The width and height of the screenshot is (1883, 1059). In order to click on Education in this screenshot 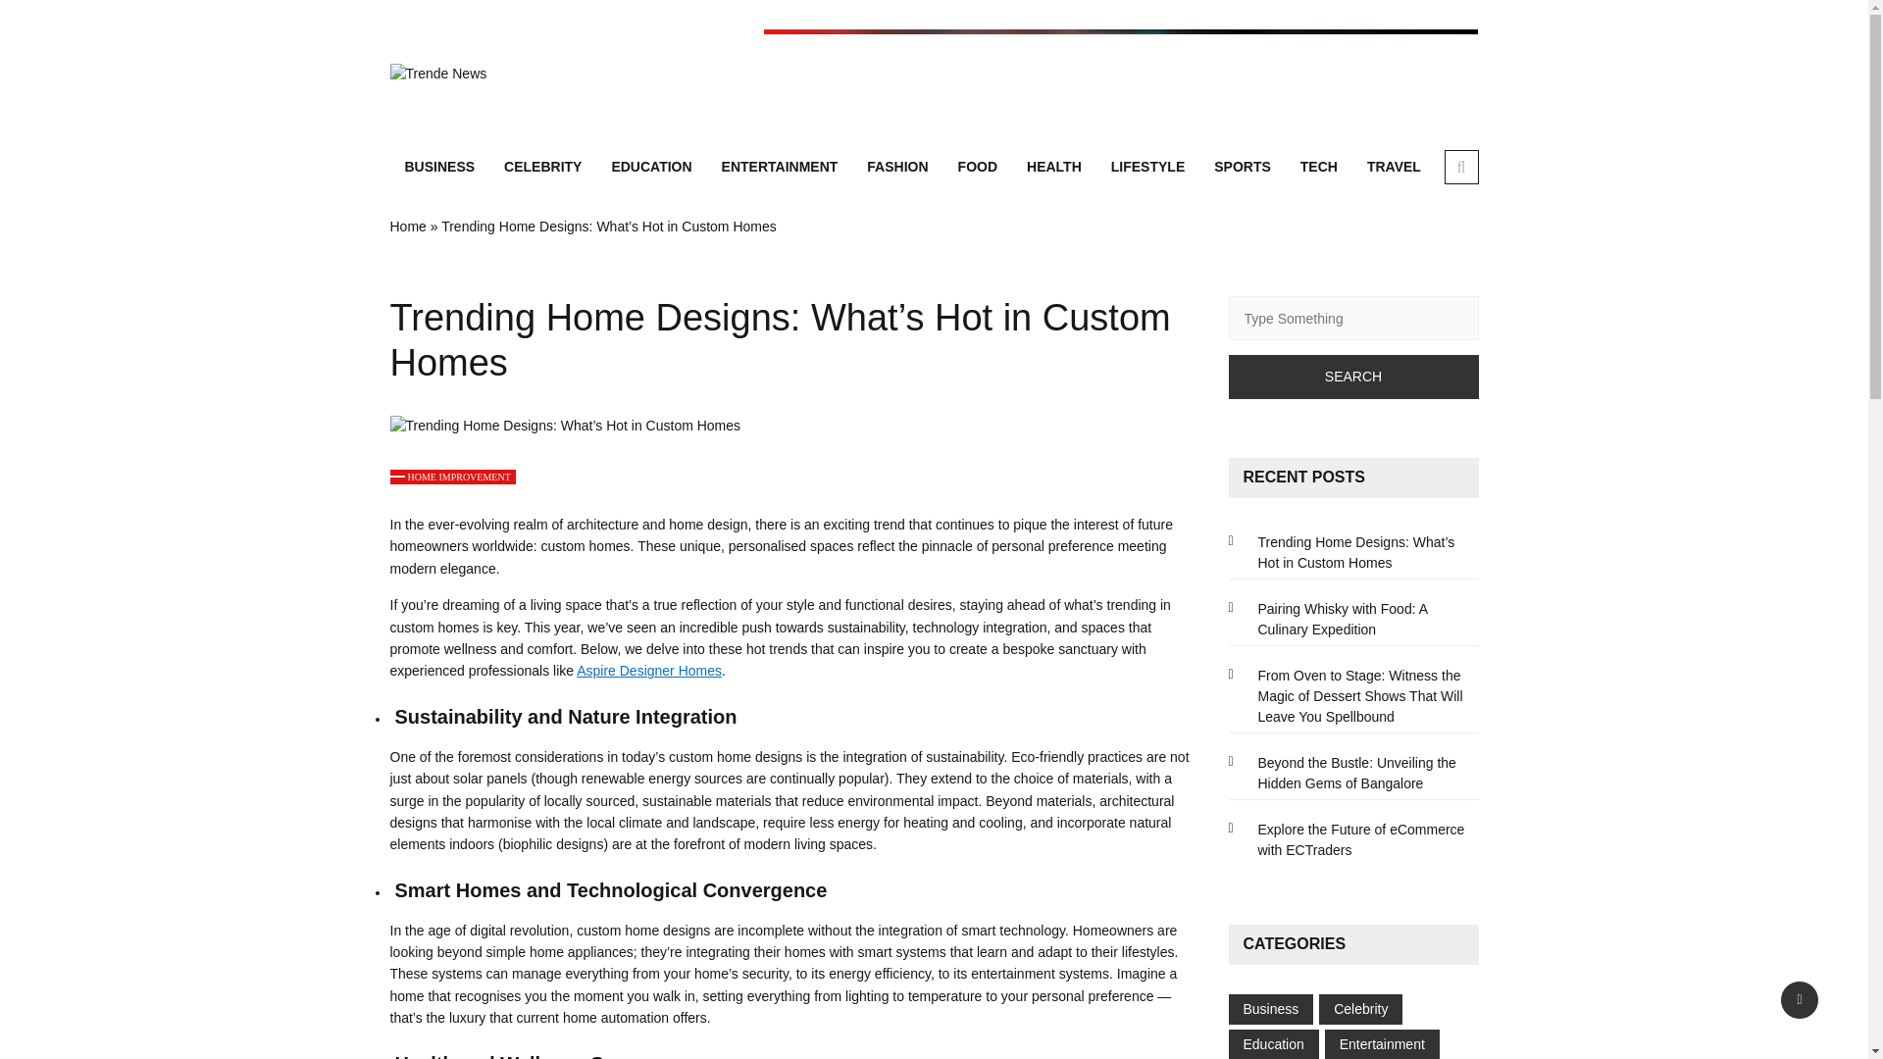, I will do `click(1273, 1044)`.